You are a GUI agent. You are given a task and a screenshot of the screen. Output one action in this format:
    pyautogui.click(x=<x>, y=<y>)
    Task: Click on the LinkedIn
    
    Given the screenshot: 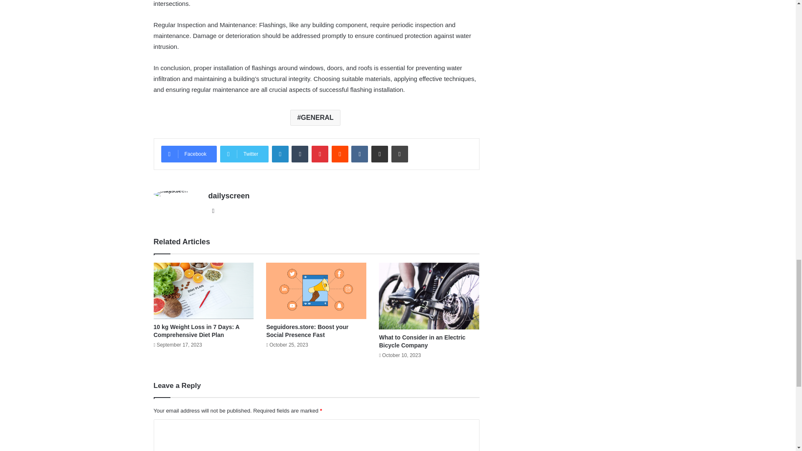 What is the action you would take?
    pyautogui.click(x=280, y=154)
    